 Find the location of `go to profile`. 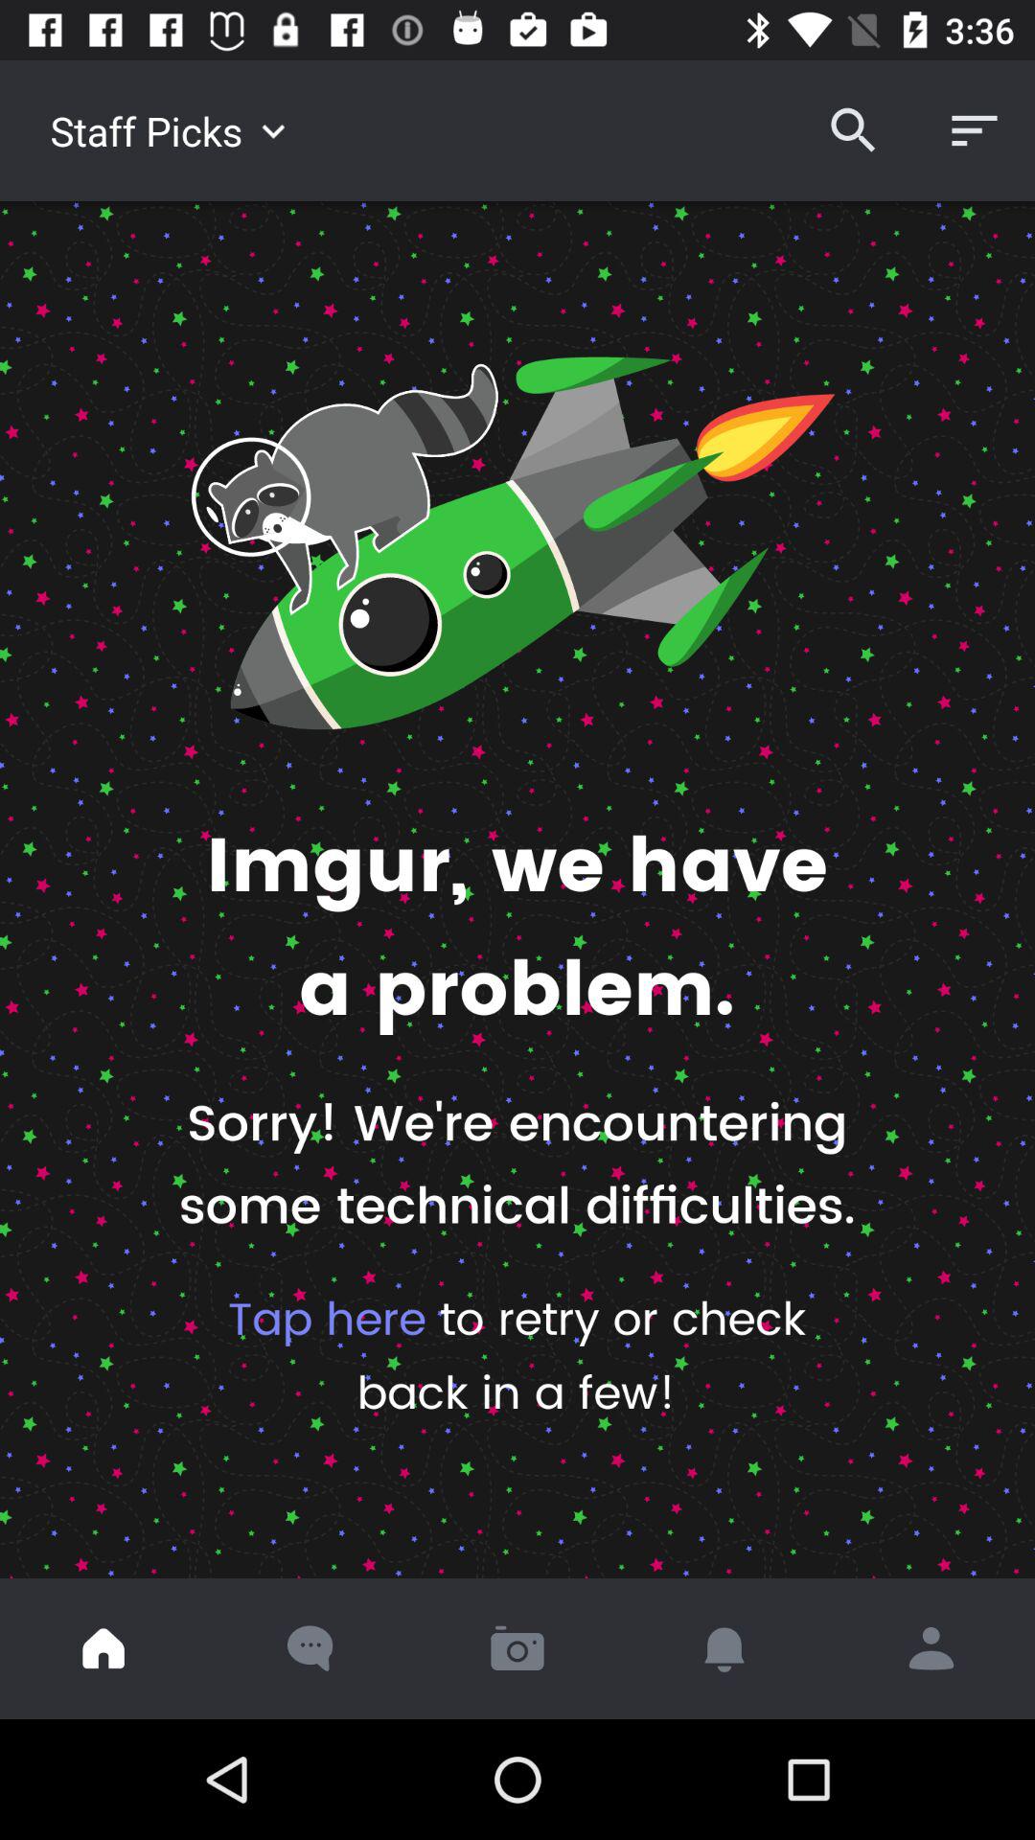

go to profile is located at coordinates (931, 1648).